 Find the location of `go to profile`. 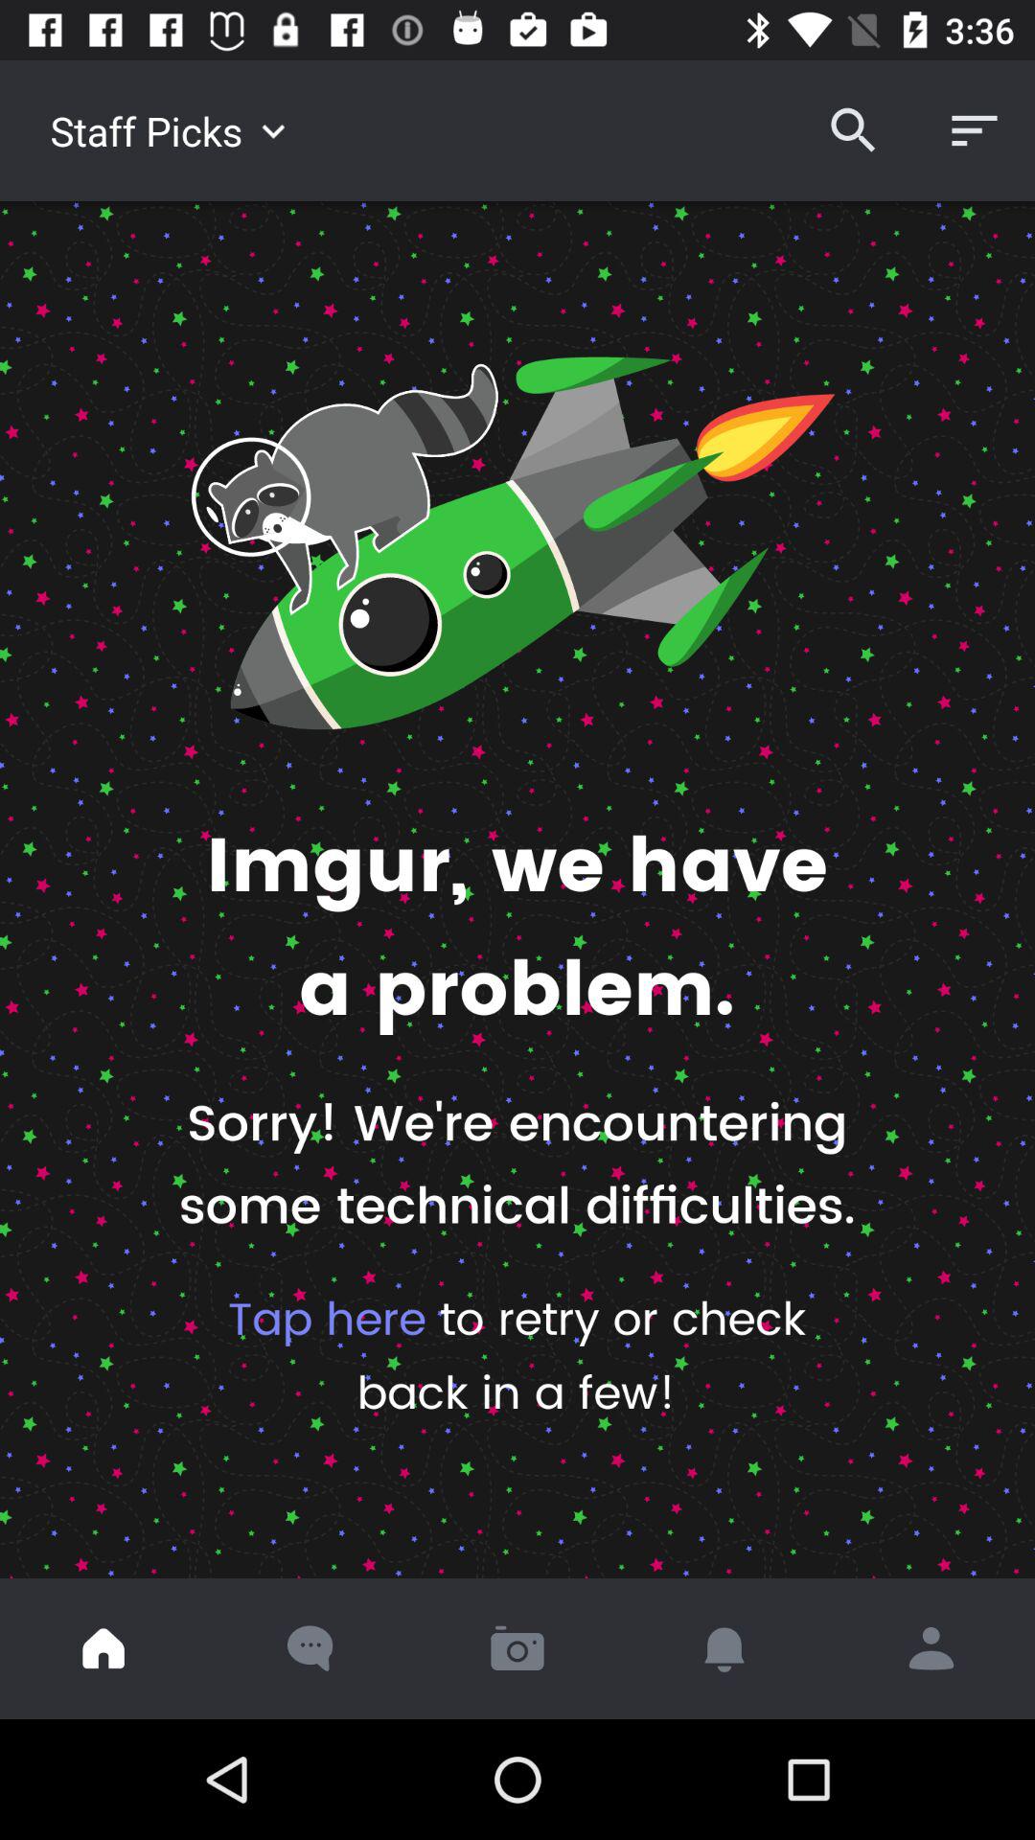

go to profile is located at coordinates (931, 1648).